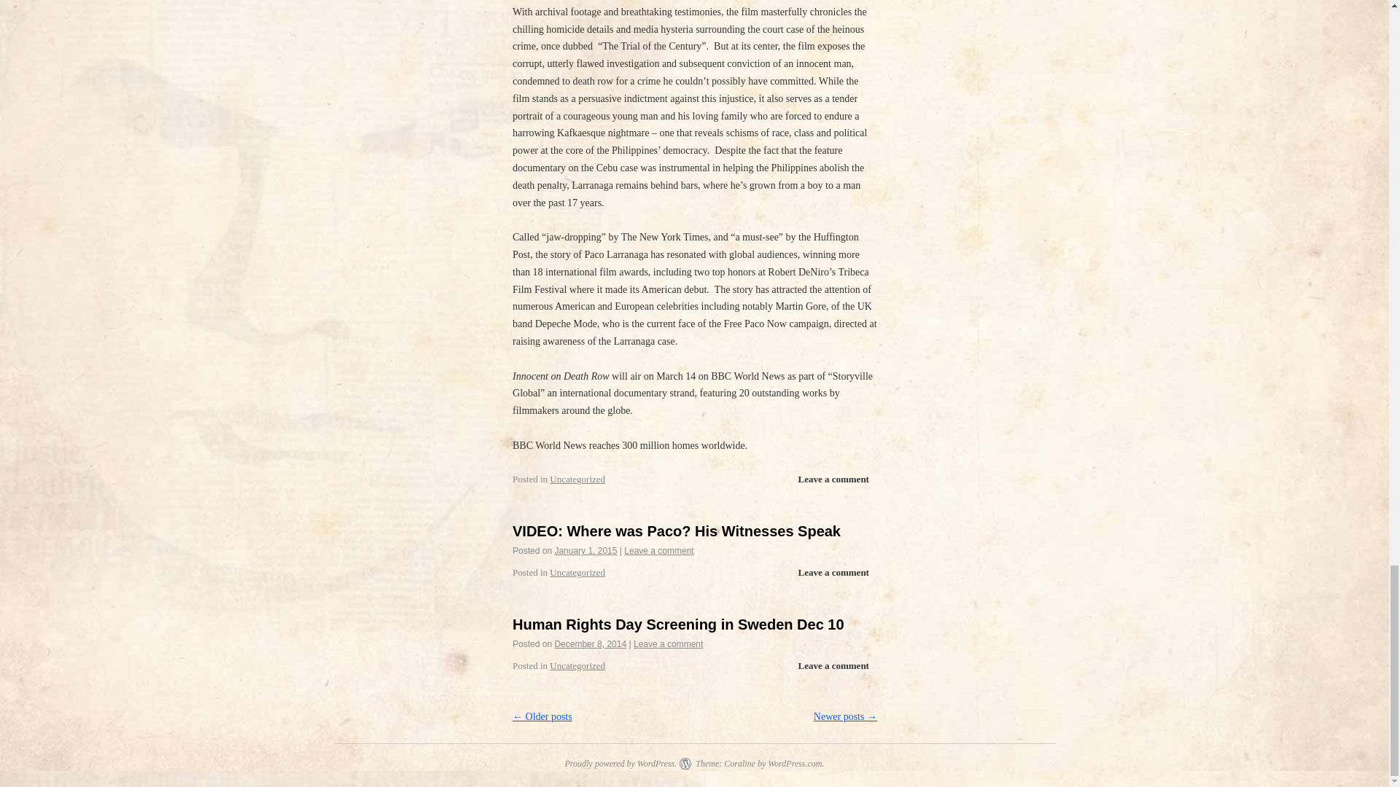  Describe the element at coordinates (590, 644) in the screenshot. I see `11:55 am` at that location.